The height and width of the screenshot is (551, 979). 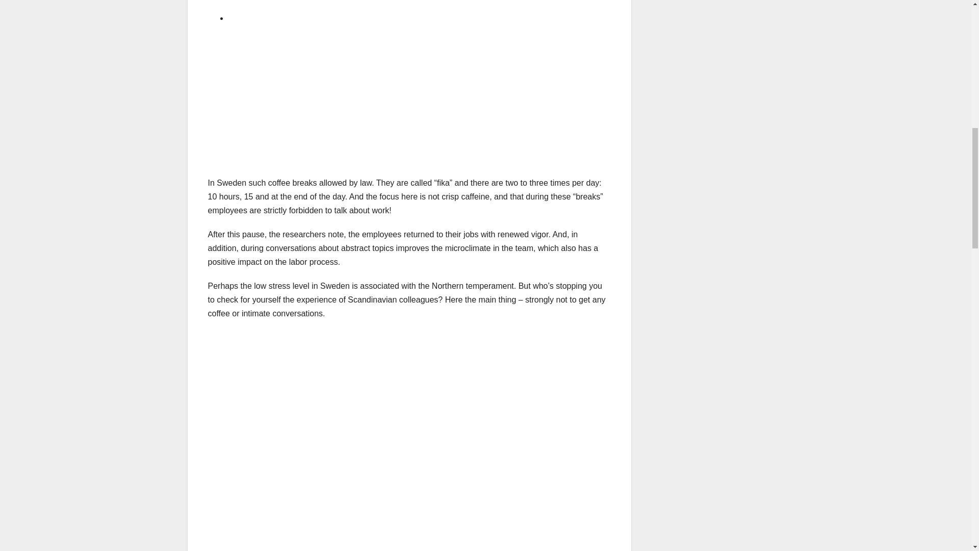 What do you see at coordinates (409, 415) in the screenshot?
I see `Advertisement` at bounding box center [409, 415].